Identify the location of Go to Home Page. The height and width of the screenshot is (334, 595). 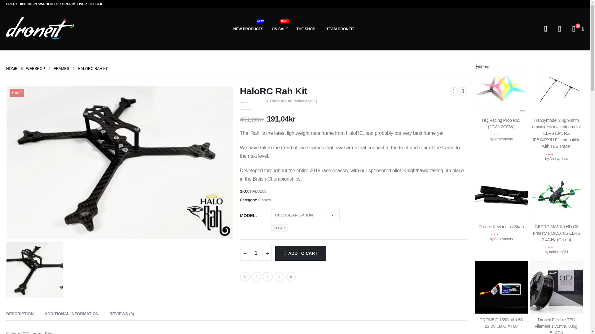
(11, 69).